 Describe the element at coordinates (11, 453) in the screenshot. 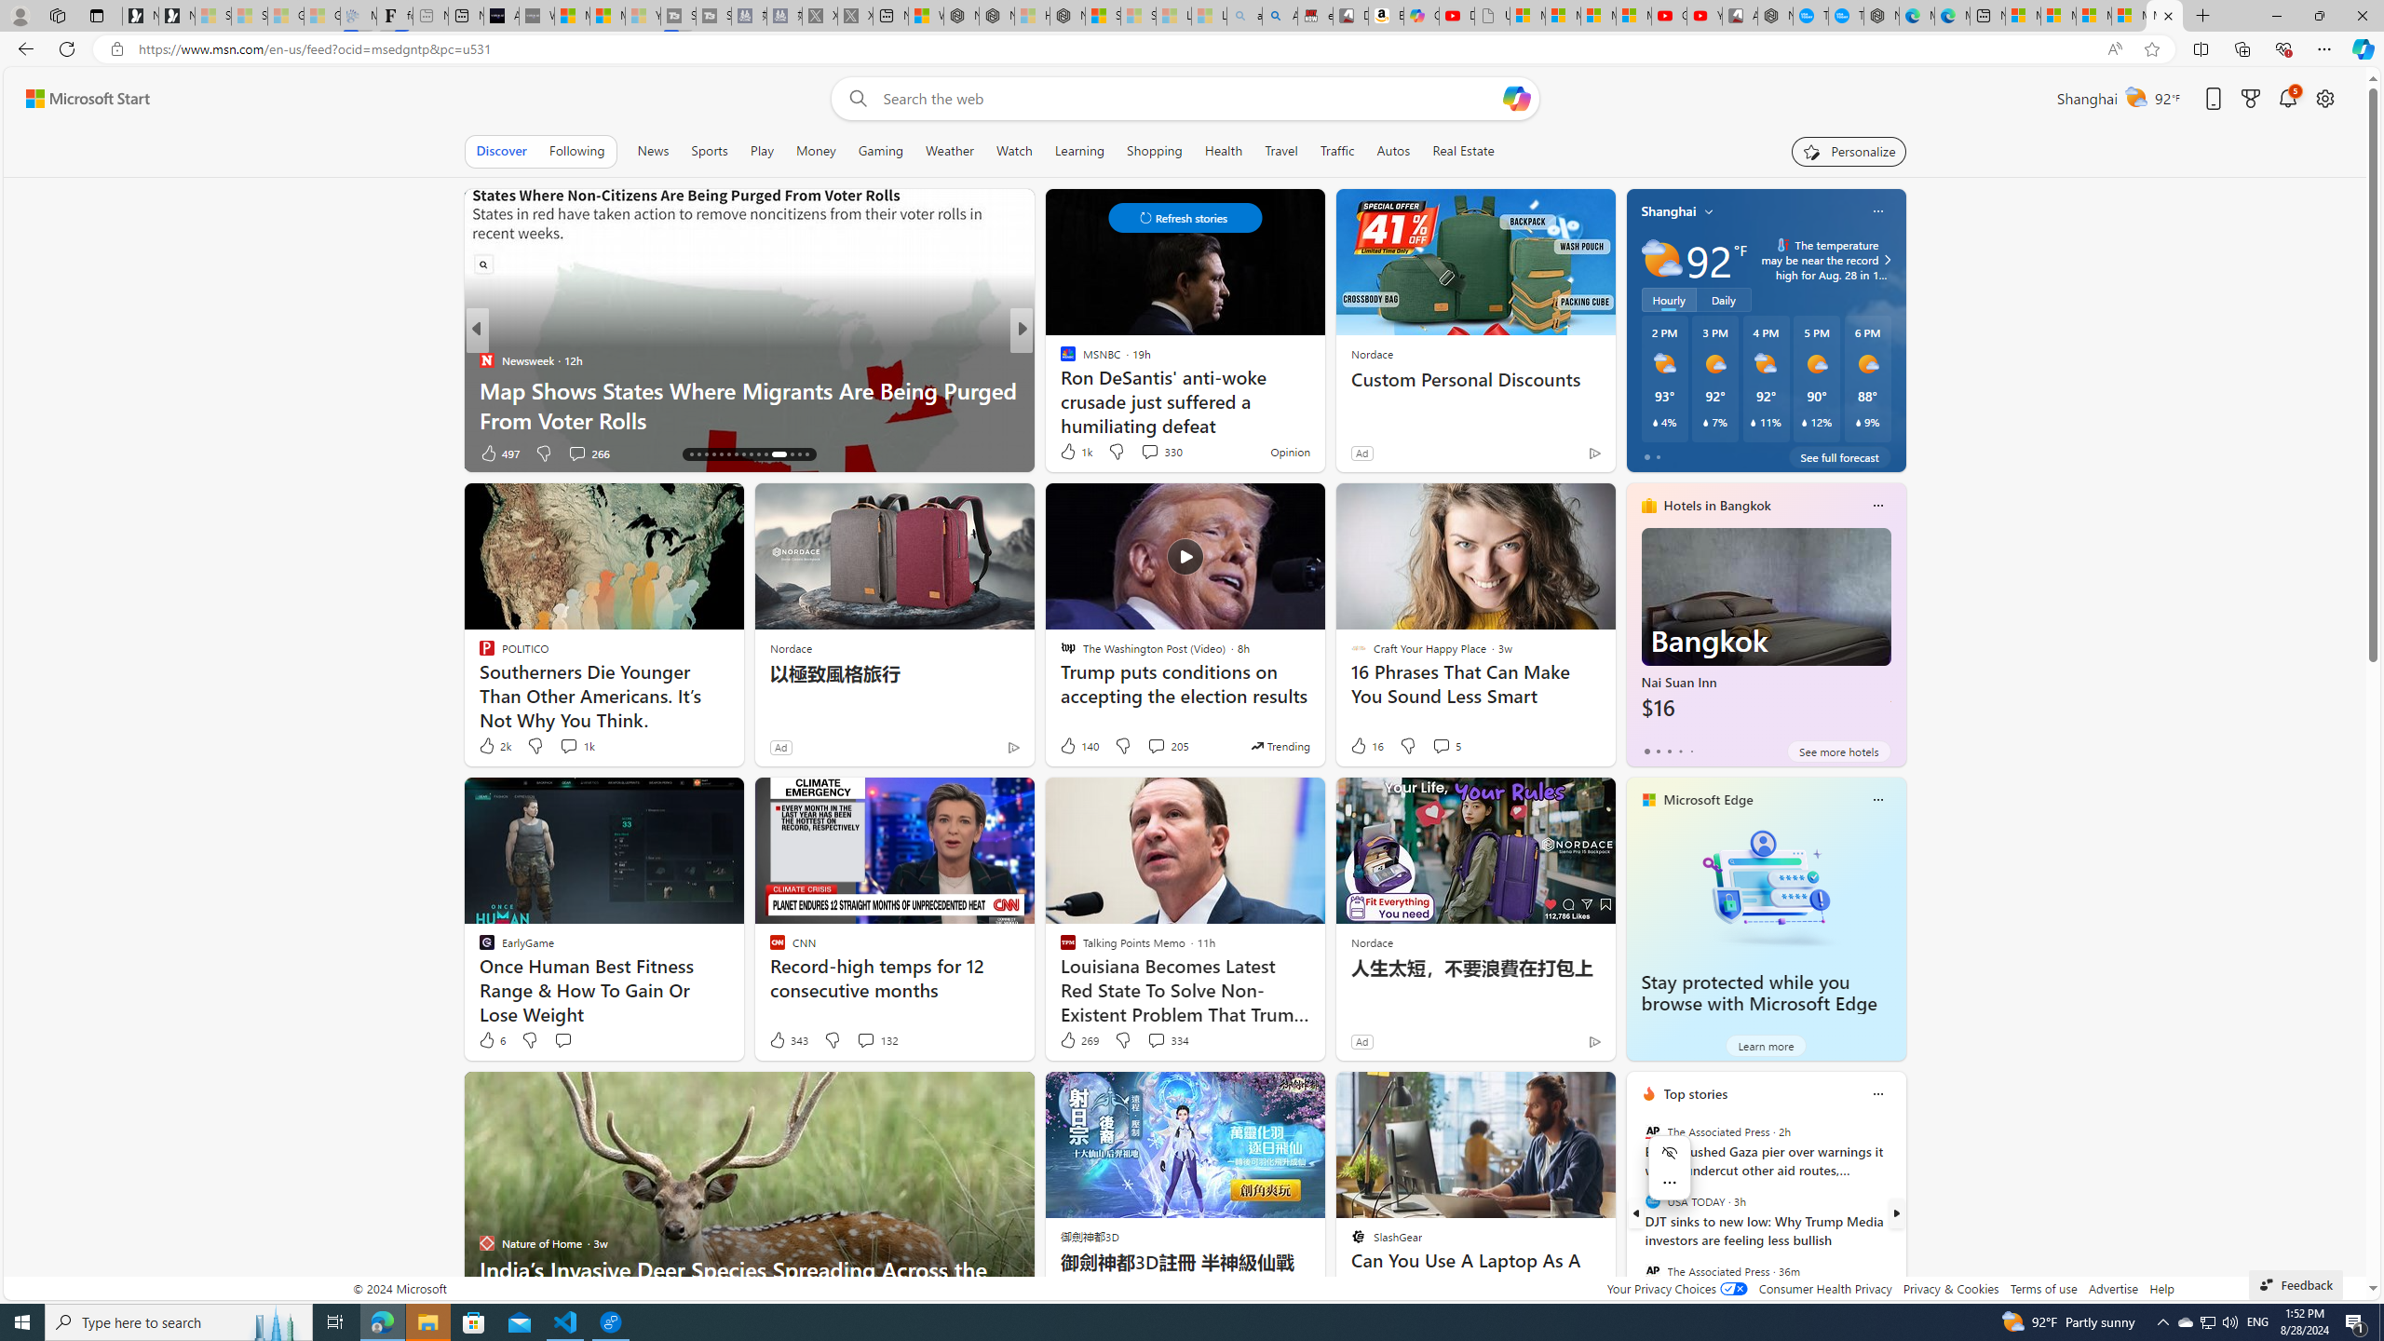

I see `View comments 353 Comment` at that location.